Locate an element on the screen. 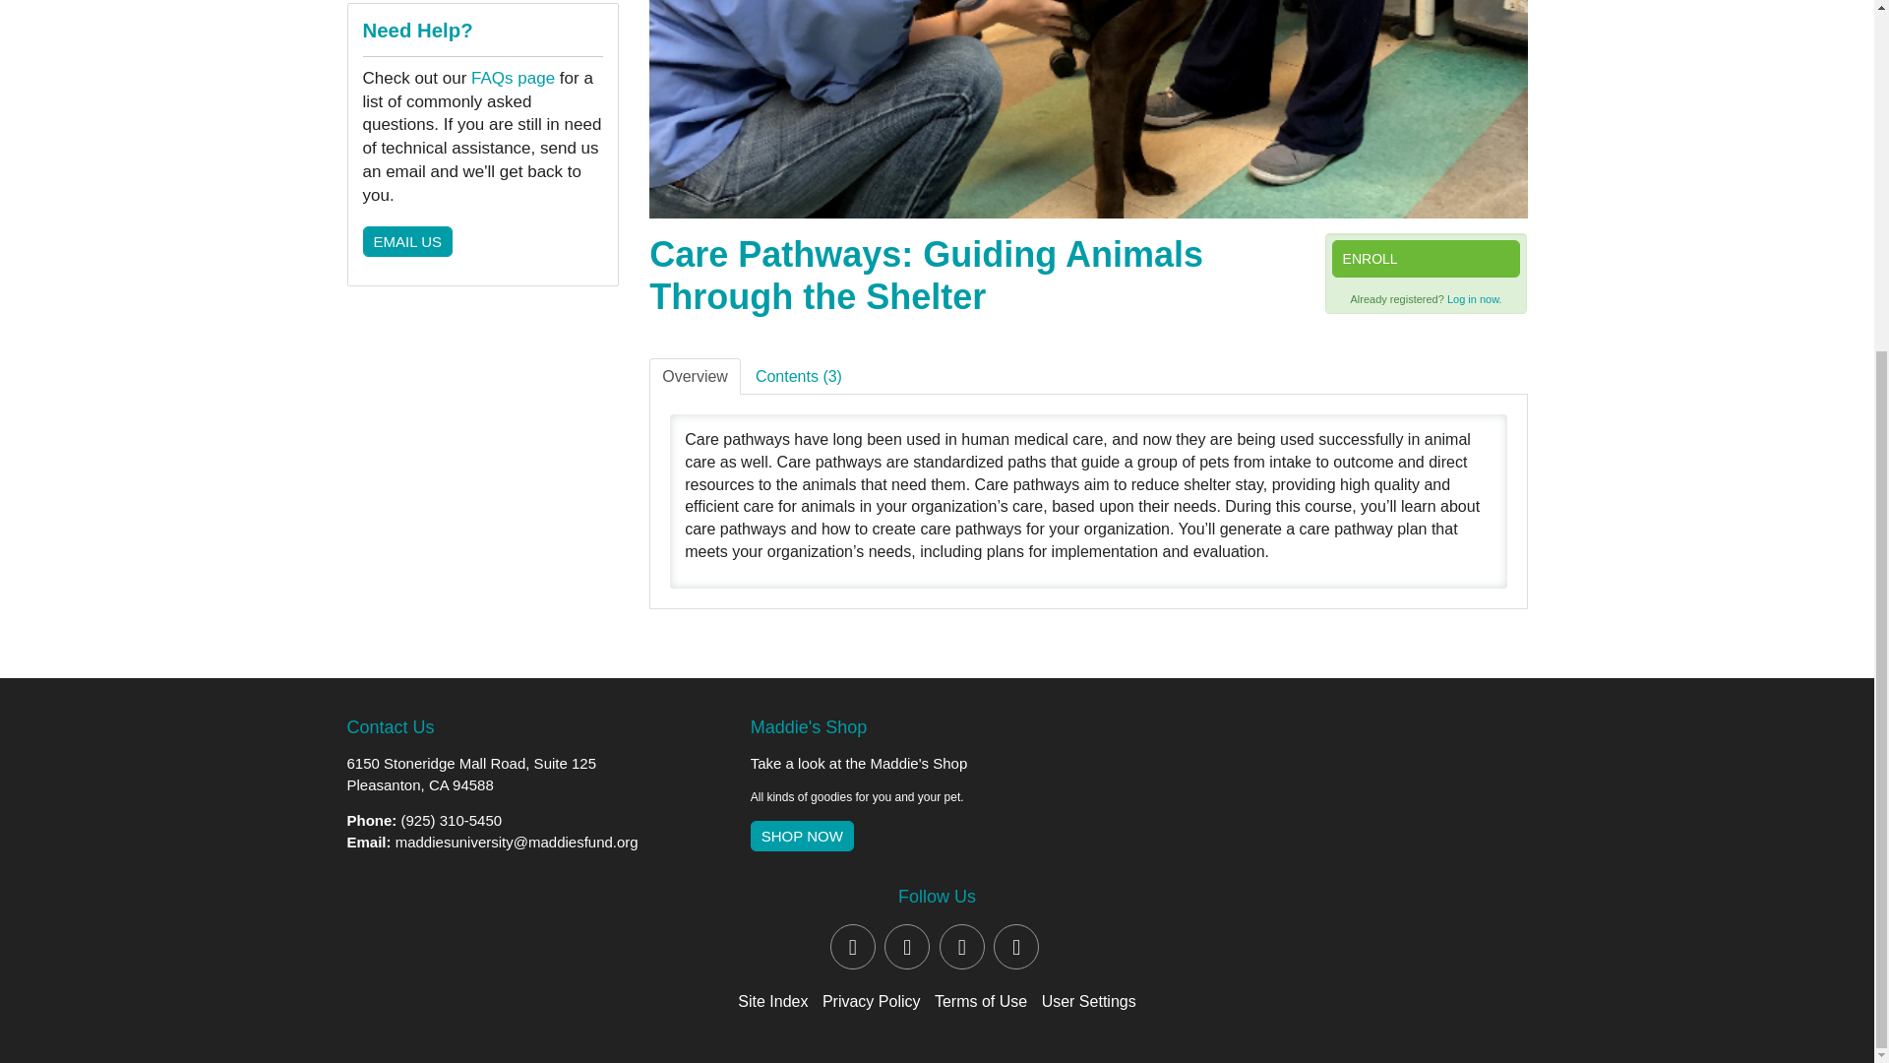  Overview is located at coordinates (695, 376).